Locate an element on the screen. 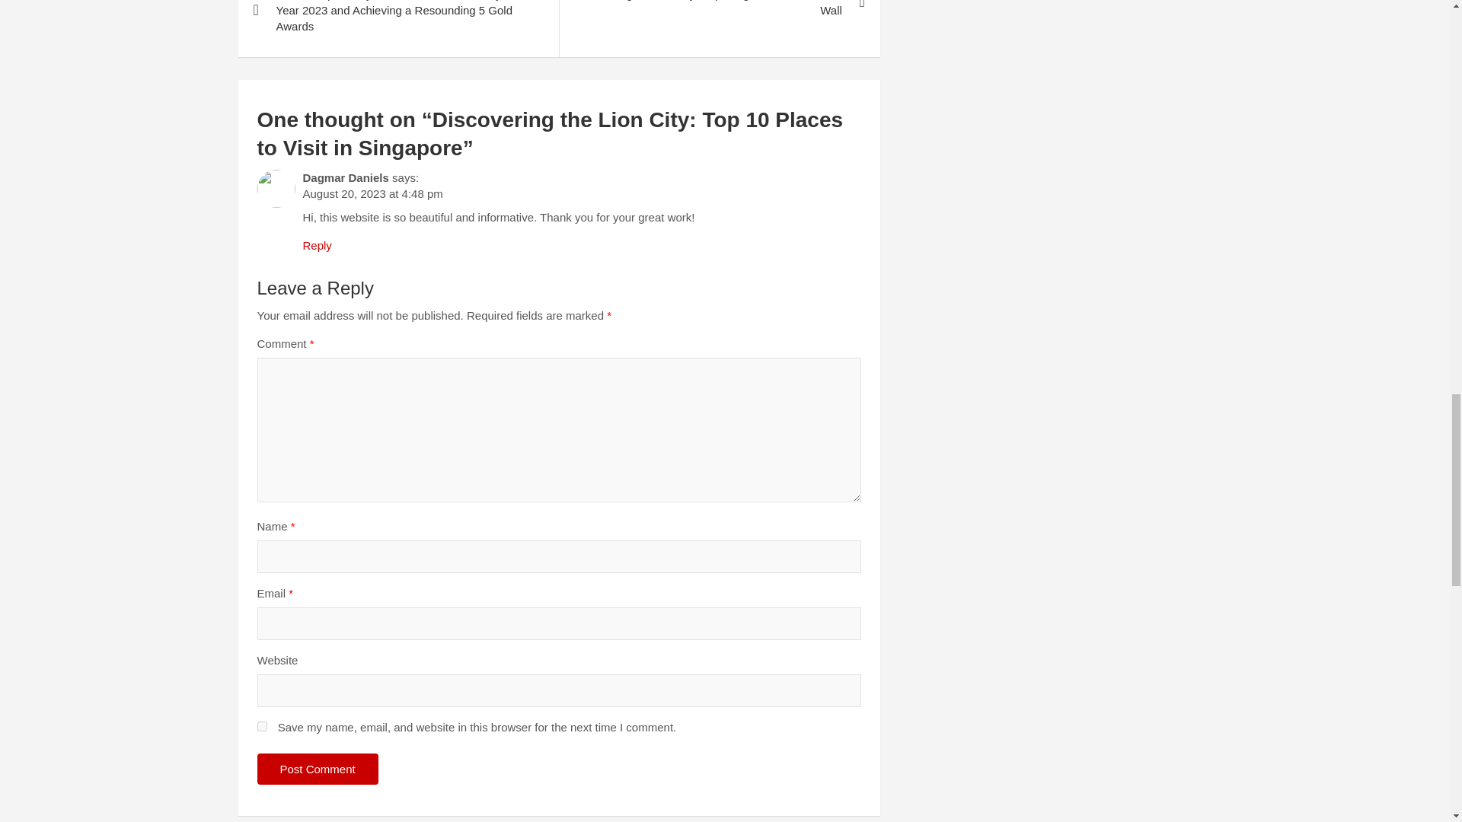 This screenshot has height=822, width=1462. Reply is located at coordinates (317, 245).